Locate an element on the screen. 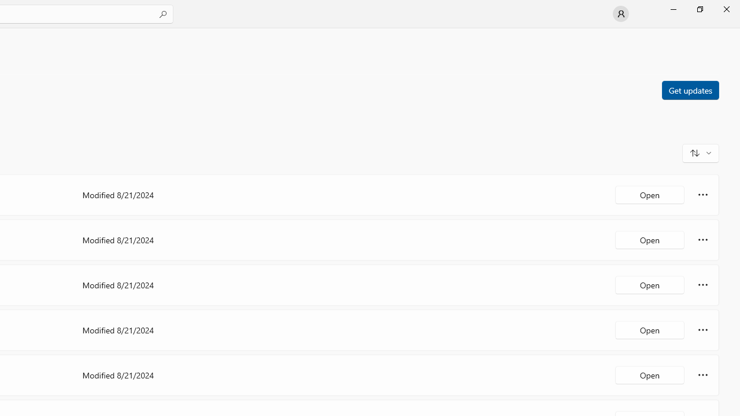 The image size is (740, 416). Open is located at coordinates (650, 374).